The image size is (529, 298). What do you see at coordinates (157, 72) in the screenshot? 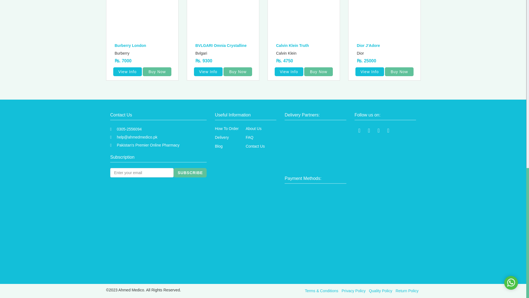
I see `Add to Cart` at bounding box center [157, 72].